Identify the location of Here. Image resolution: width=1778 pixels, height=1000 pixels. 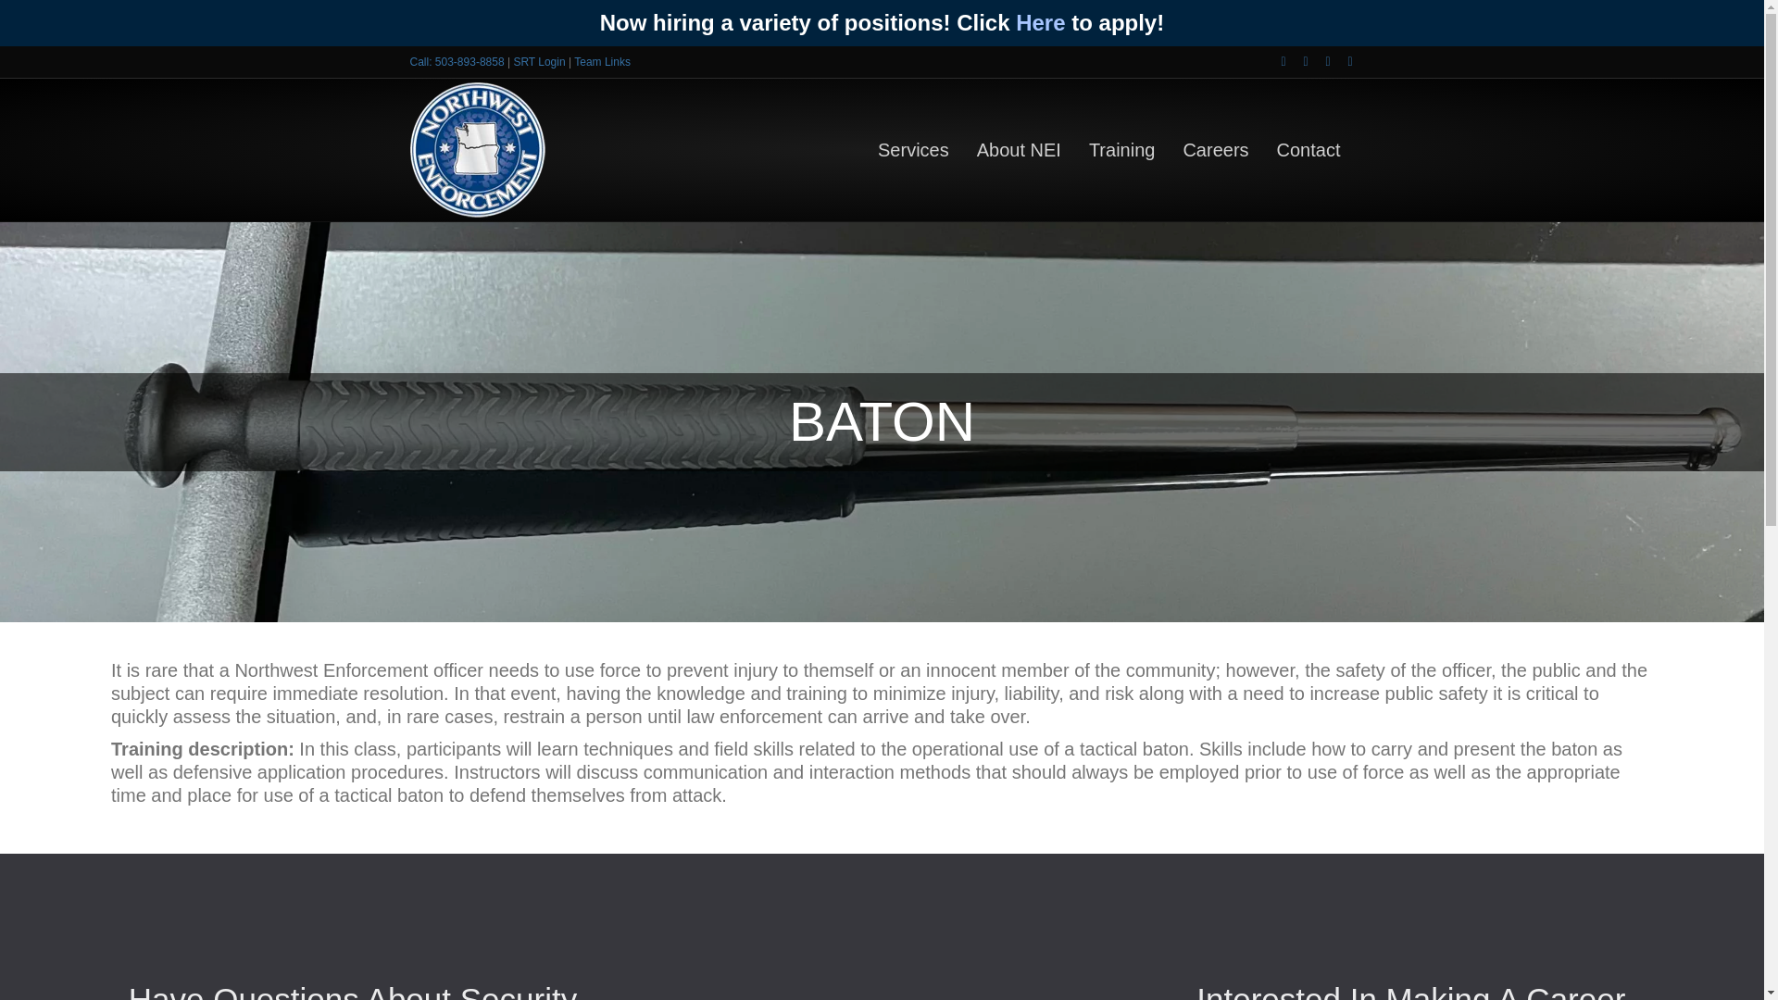
(1040, 22).